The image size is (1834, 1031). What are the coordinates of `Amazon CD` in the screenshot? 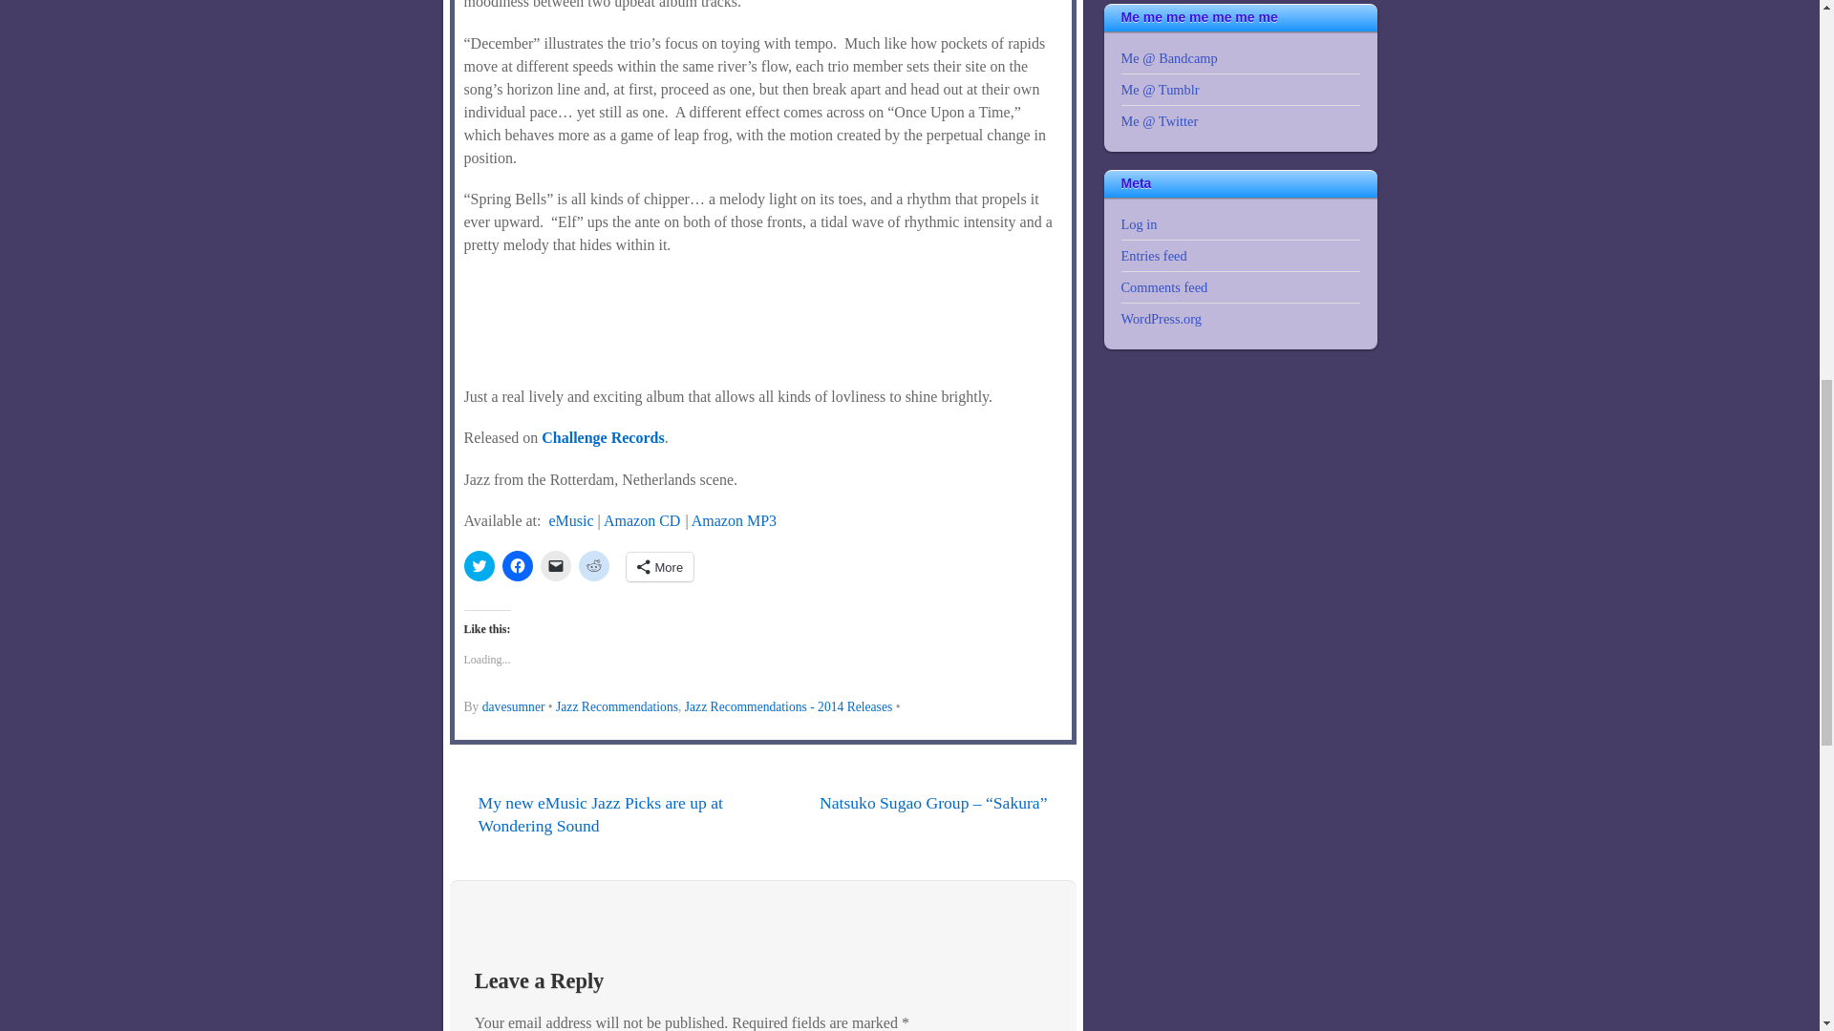 It's located at (642, 520).